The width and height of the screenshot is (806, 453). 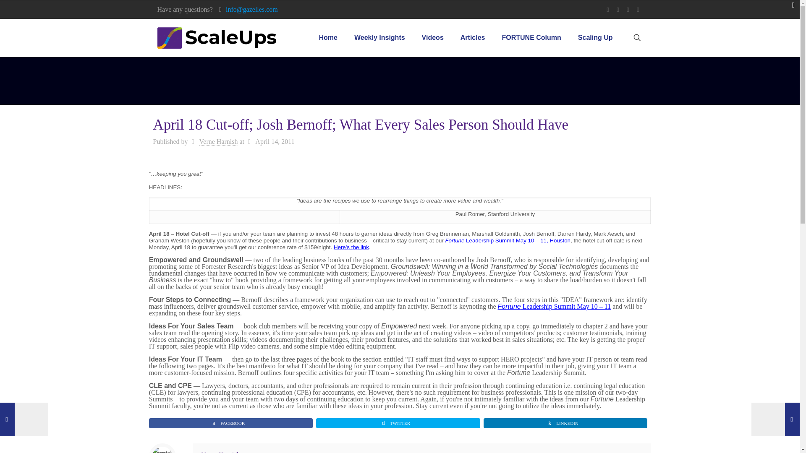 What do you see at coordinates (398, 423) in the screenshot?
I see `Share on Twitter` at bounding box center [398, 423].